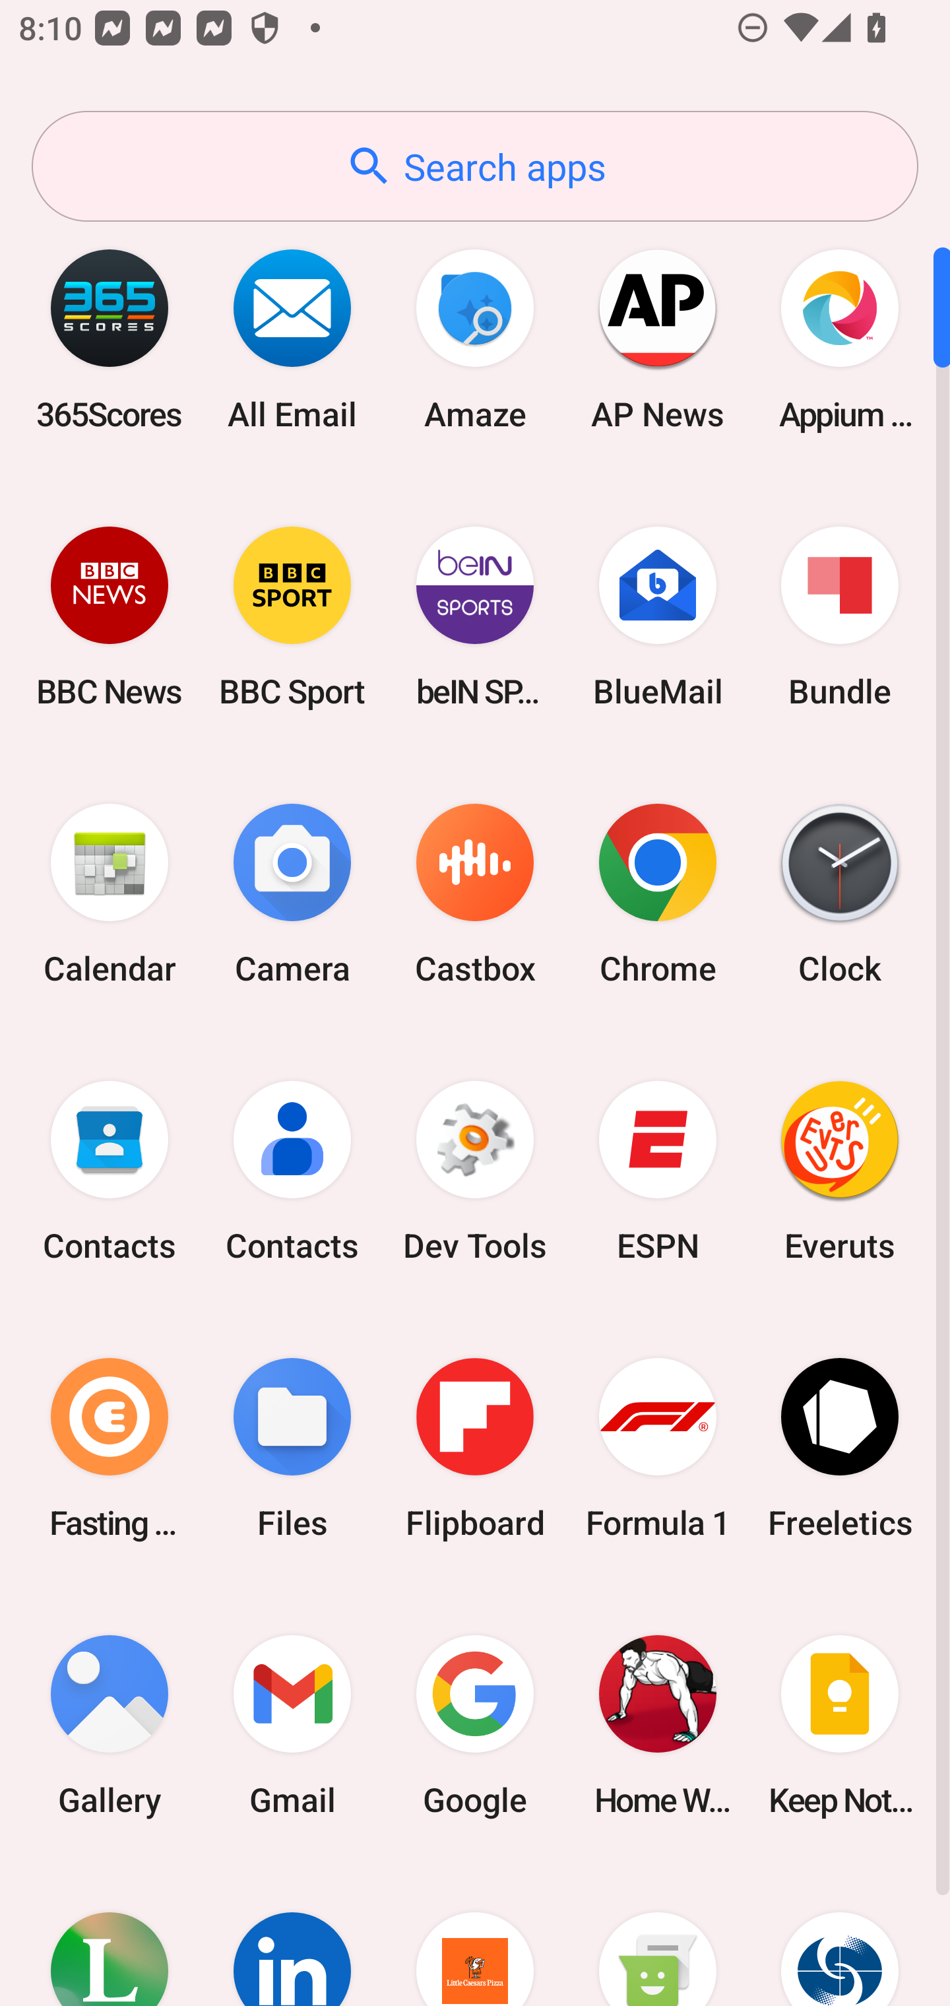 This screenshot has width=950, height=2006. I want to click on Fasting Coach, so click(110, 1448).